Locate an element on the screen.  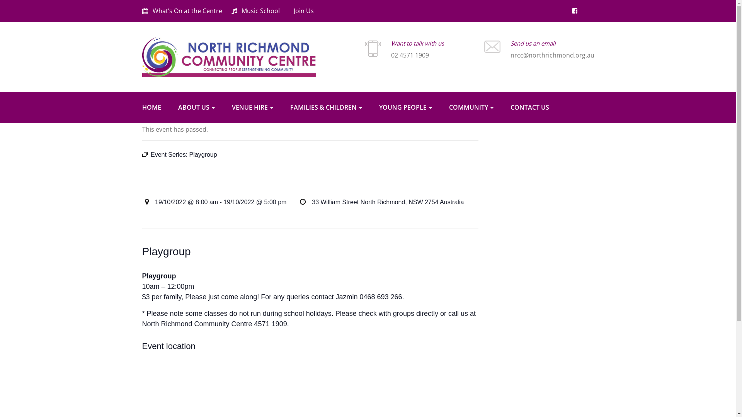
FAMILIES & CHILDREN is located at coordinates (326, 107).